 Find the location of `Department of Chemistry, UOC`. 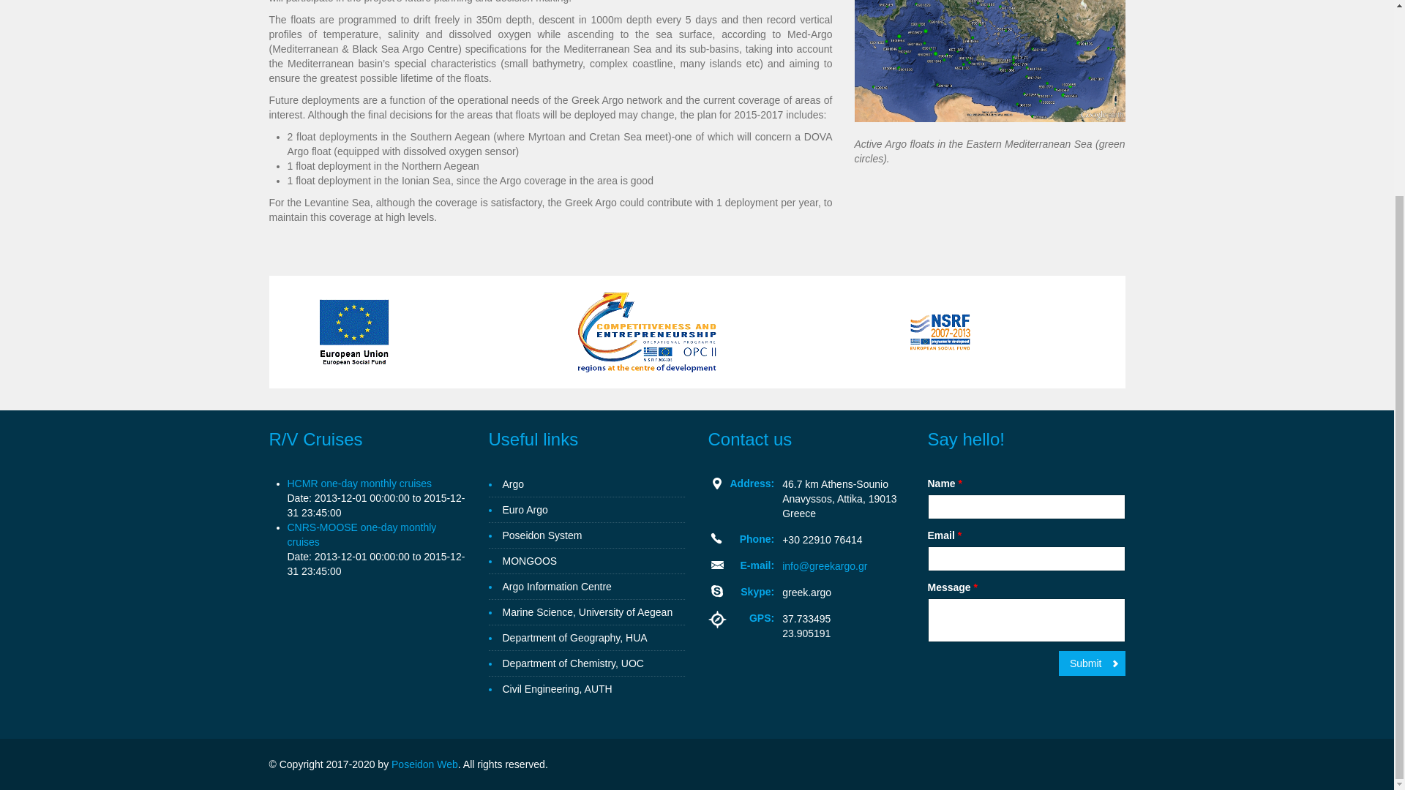

Department of Chemistry, UOC is located at coordinates (572, 664).